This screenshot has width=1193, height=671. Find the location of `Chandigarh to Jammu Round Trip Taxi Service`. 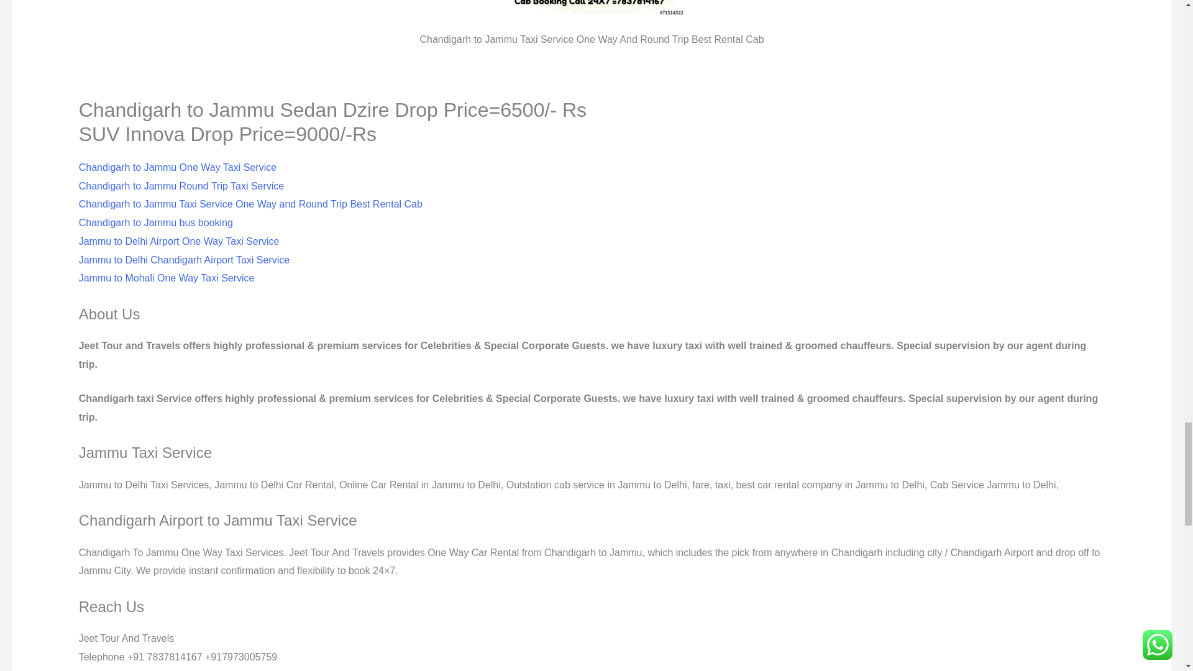

Chandigarh to Jammu Round Trip Taxi Service is located at coordinates (181, 185).